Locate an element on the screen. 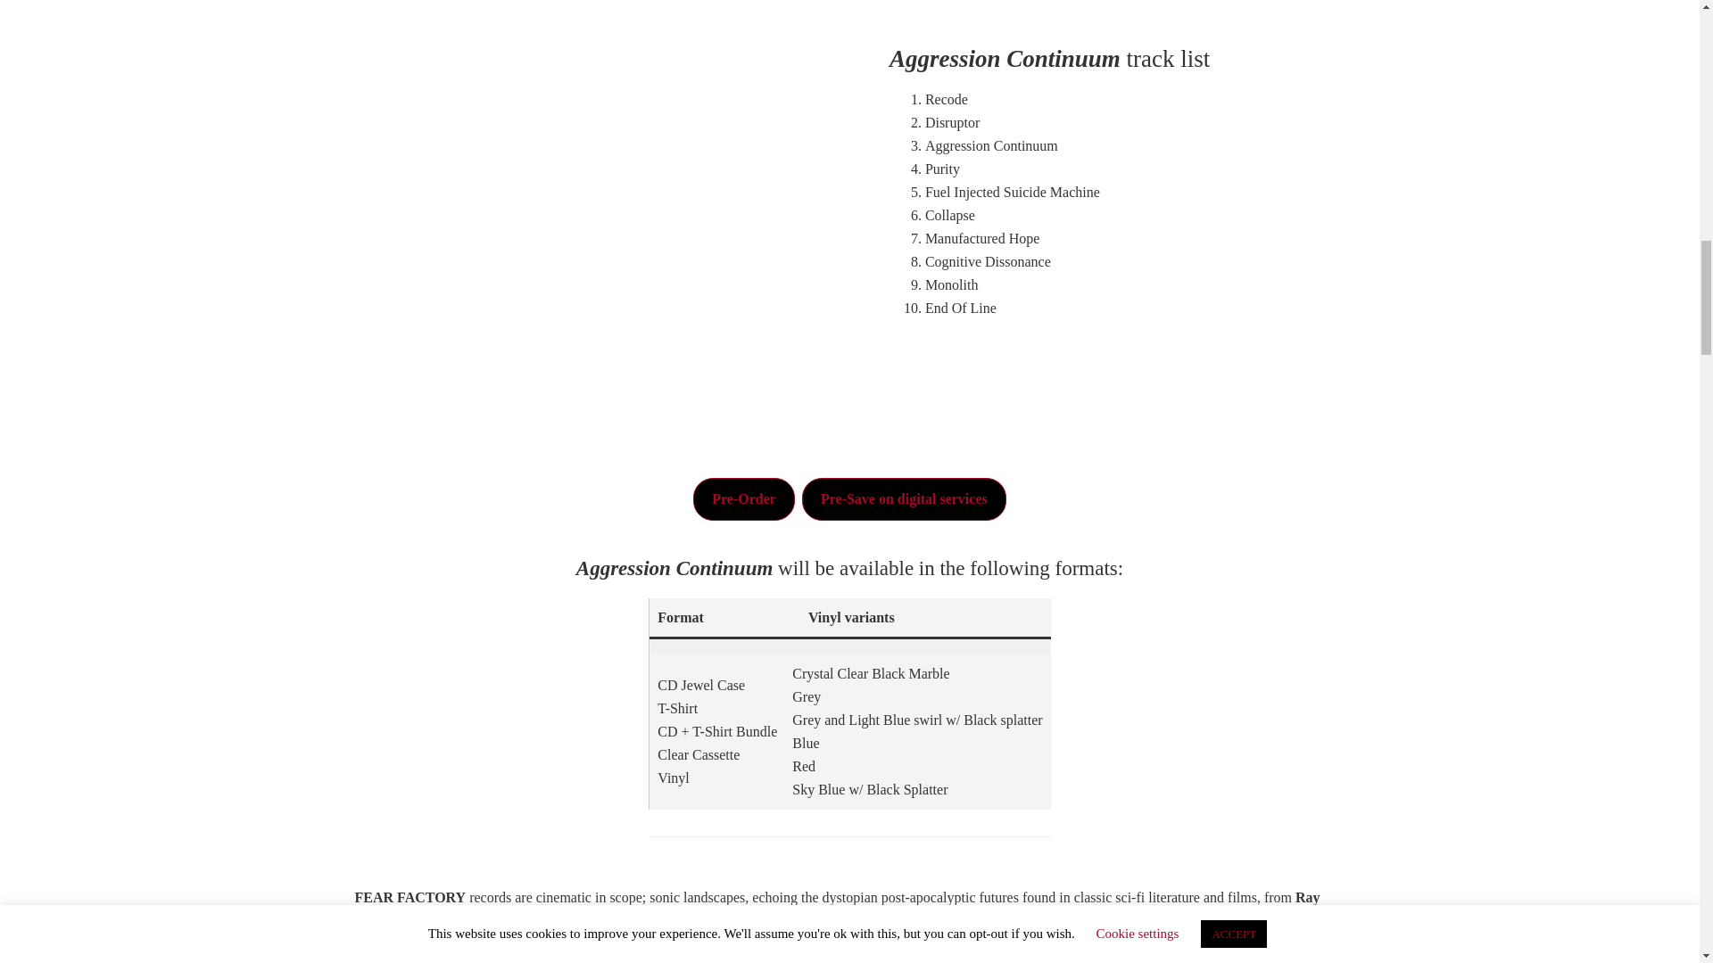  Pre-Order is located at coordinates (744, 499).